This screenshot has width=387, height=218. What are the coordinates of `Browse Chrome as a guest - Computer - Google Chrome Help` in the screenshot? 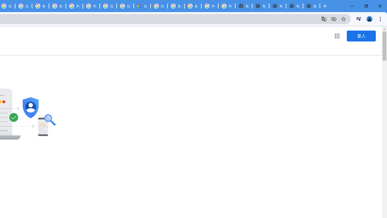 It's located at (176, 6).